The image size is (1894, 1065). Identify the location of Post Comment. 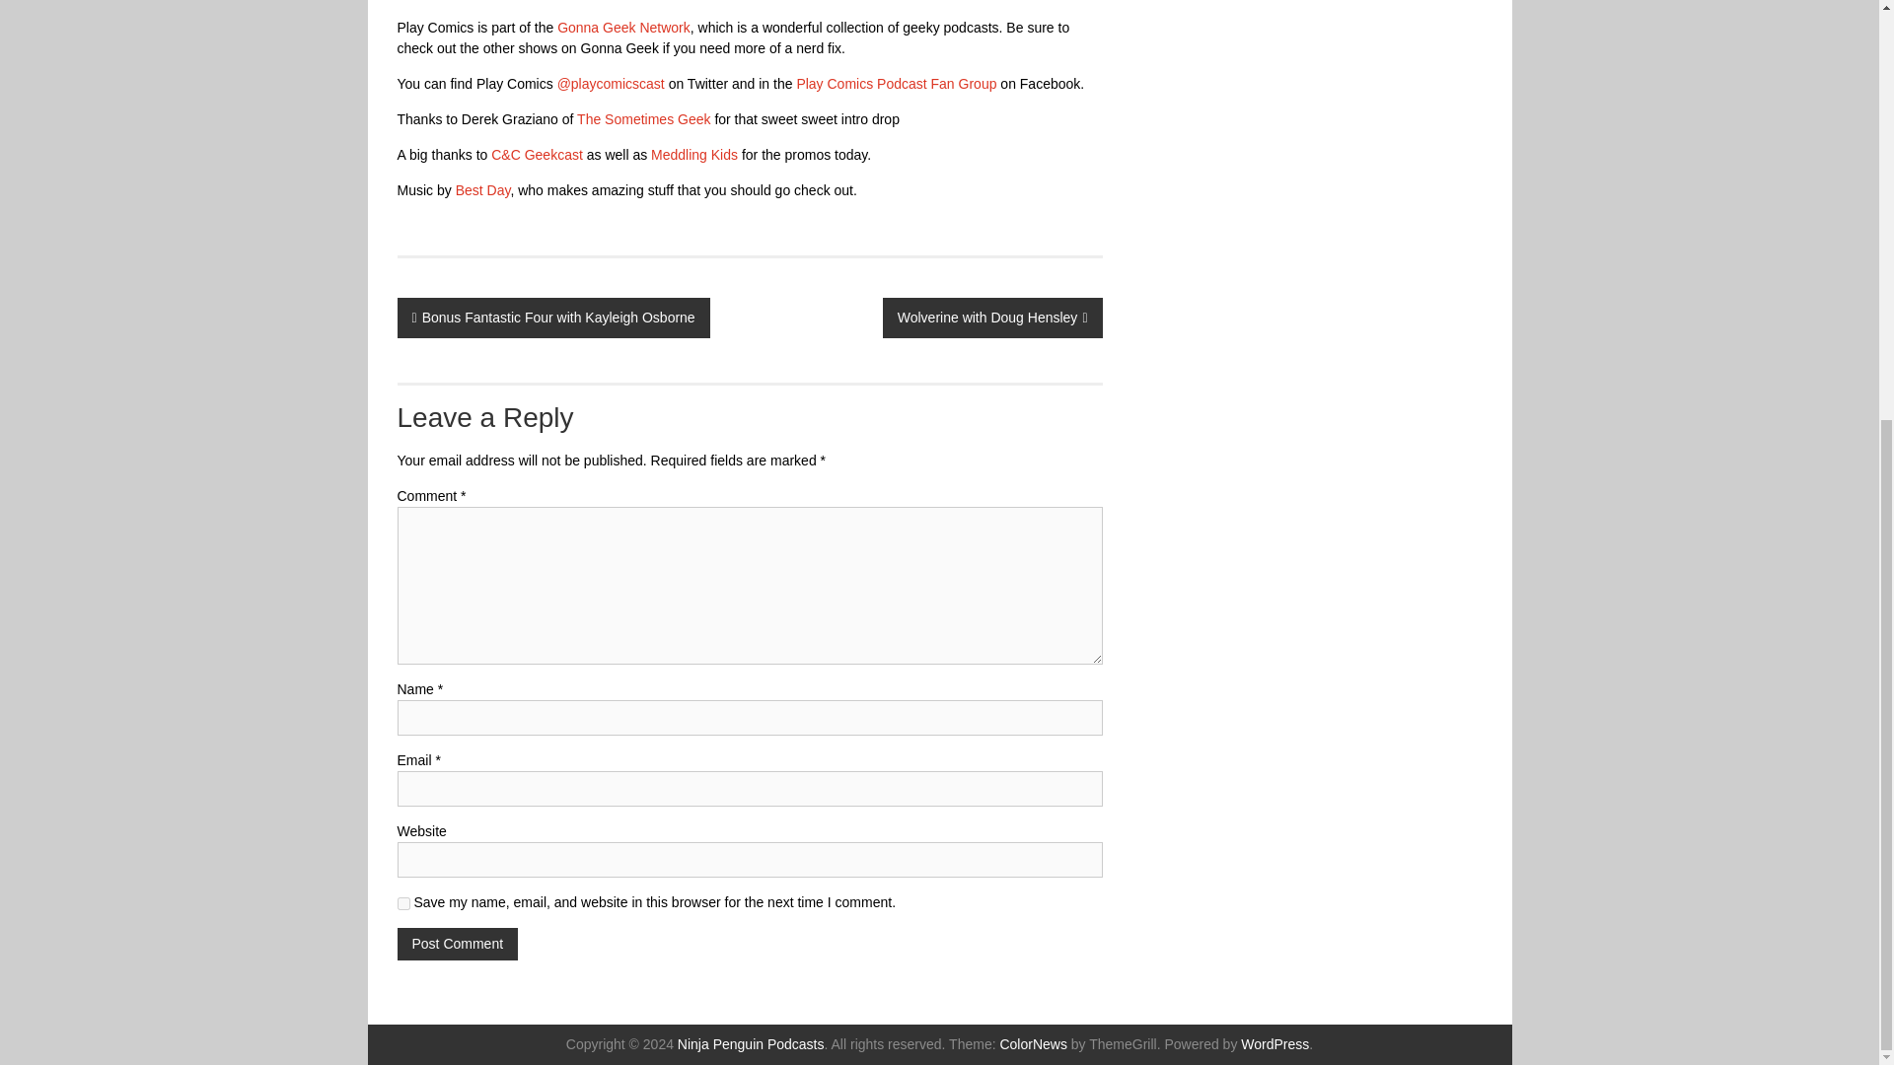
(456, 944).